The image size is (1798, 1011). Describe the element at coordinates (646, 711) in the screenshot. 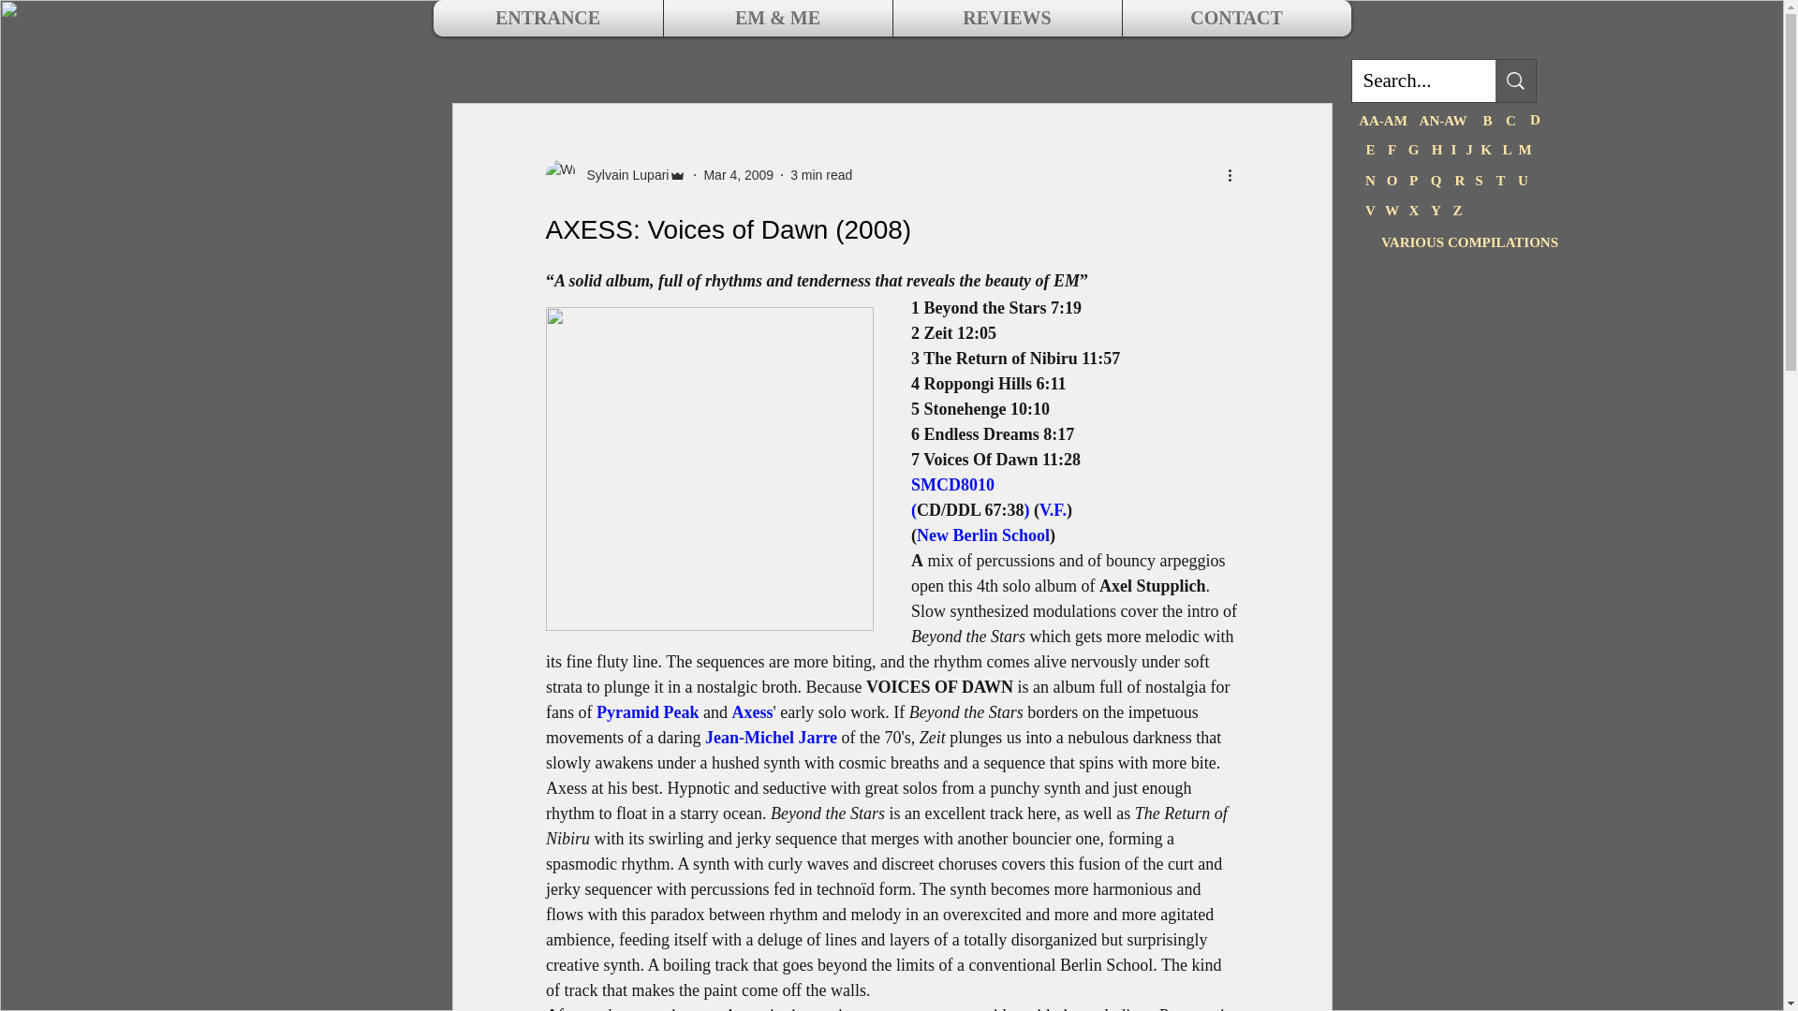

I see `Pyramid Peak` at that location.